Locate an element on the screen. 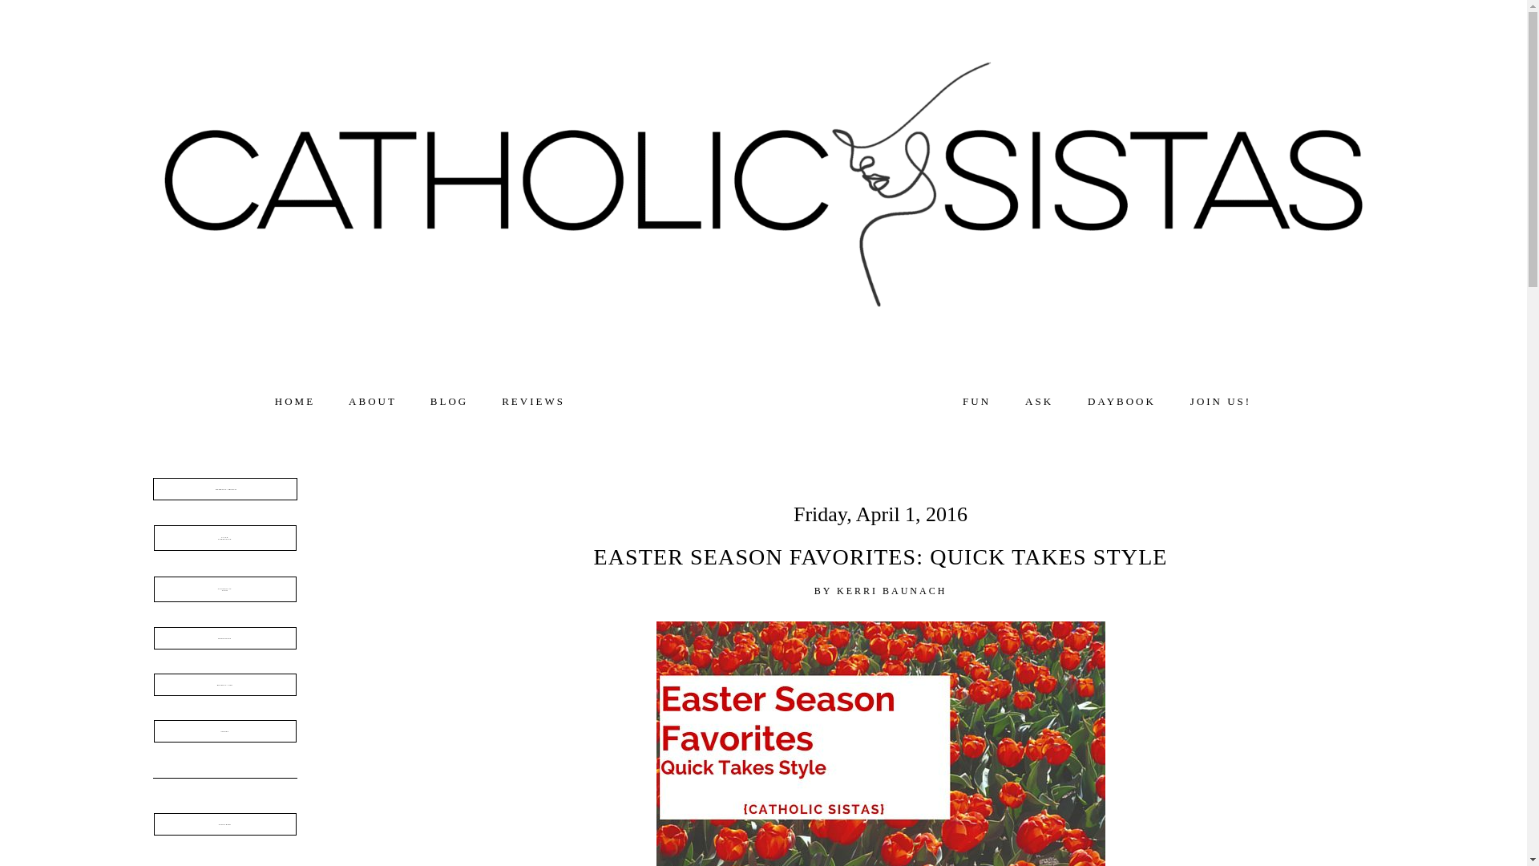 The width and height of the screenshot is (1539, 866). ABOUT is located at coordinates (373, 401).